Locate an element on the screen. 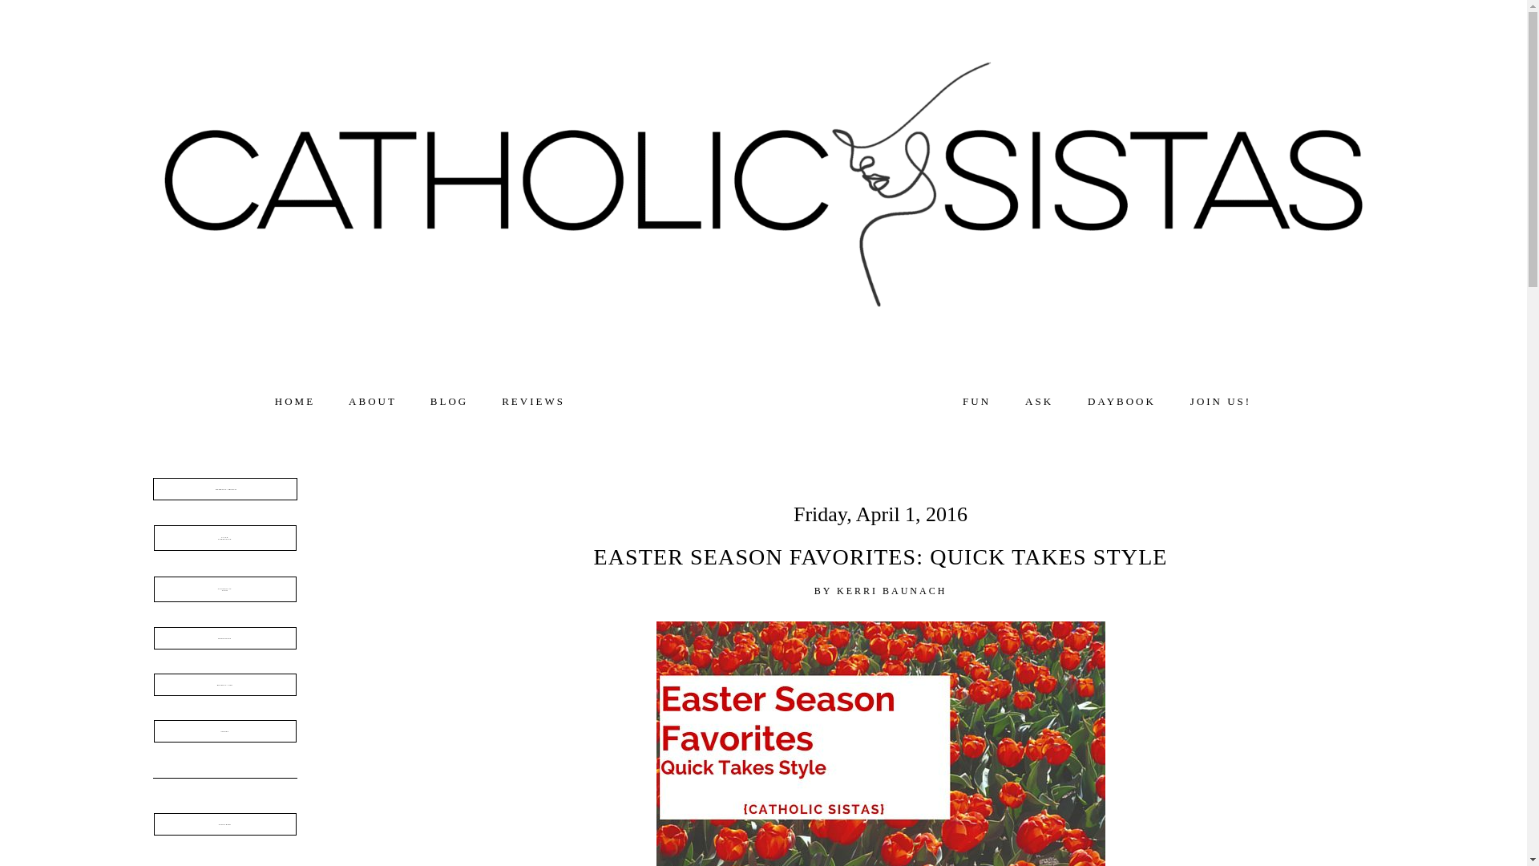 The width and height of the screenshot is (1539, 866). ABOUT is located at coordinates (373, 401).